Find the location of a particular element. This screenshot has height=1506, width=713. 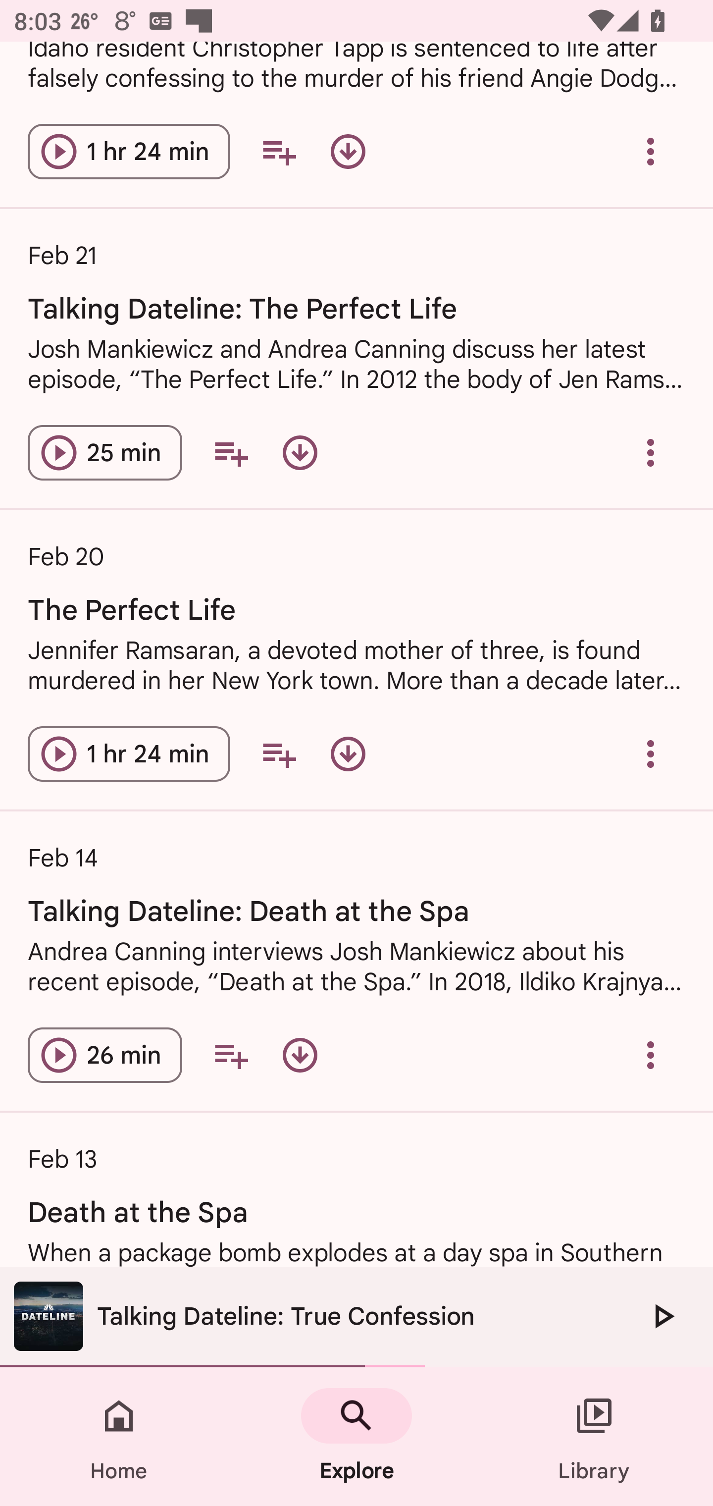

Download episode is located at coordinates (300, 1055).